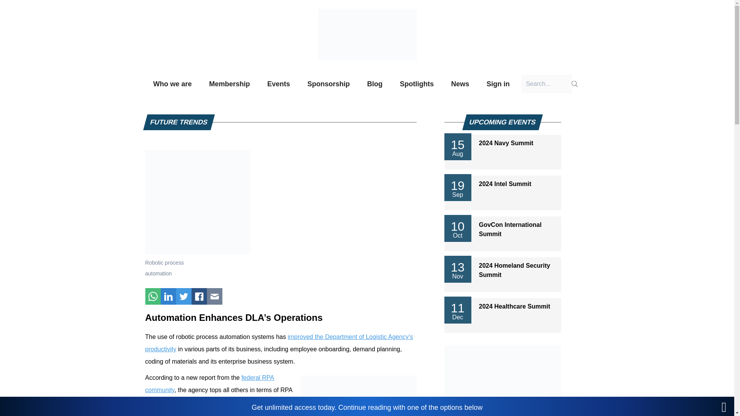  I want to click on Membership, so click(229, 84).